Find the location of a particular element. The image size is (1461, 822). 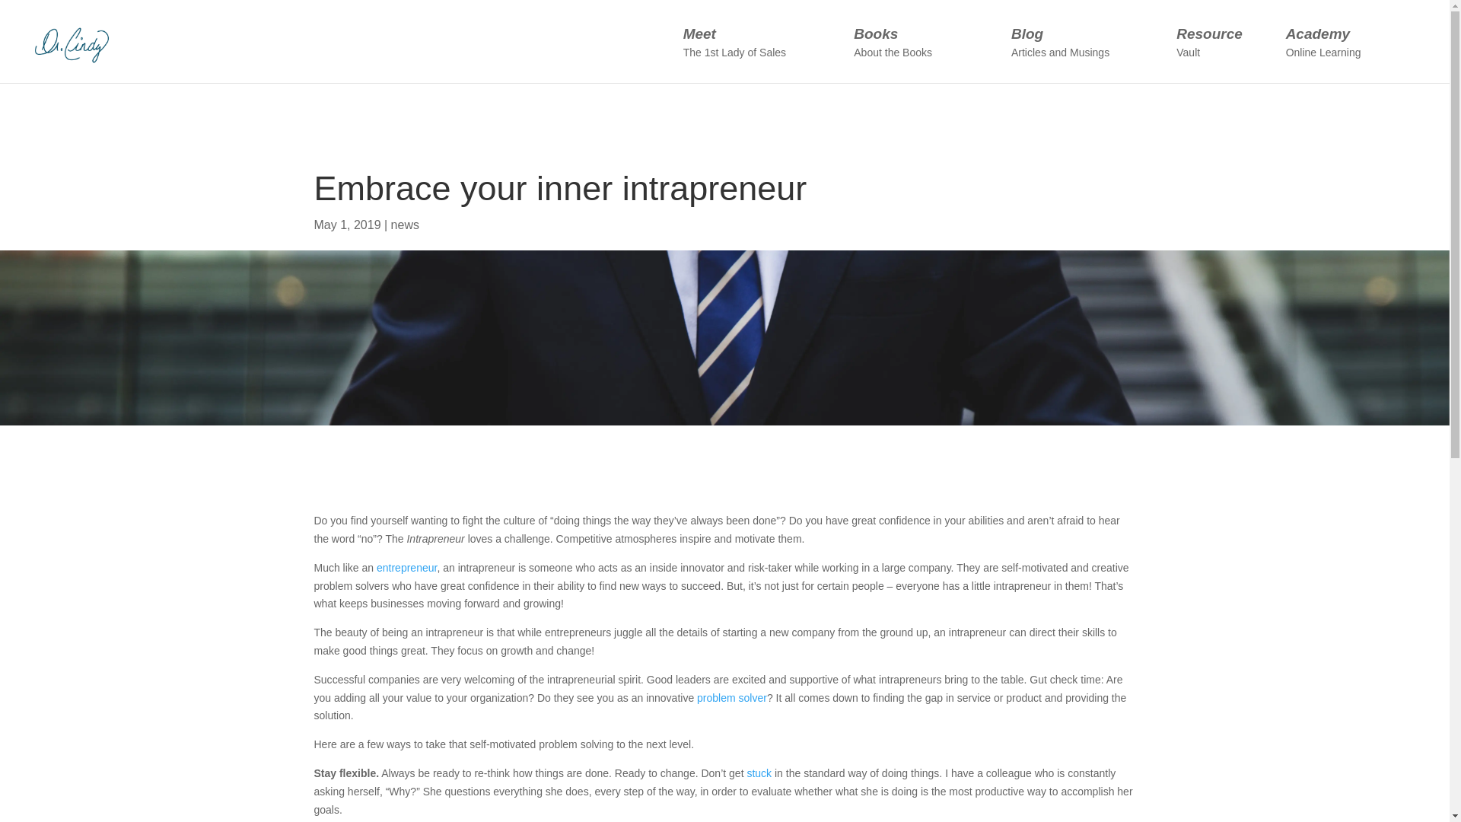

entrepreneur is located at coordinates (922, 54).